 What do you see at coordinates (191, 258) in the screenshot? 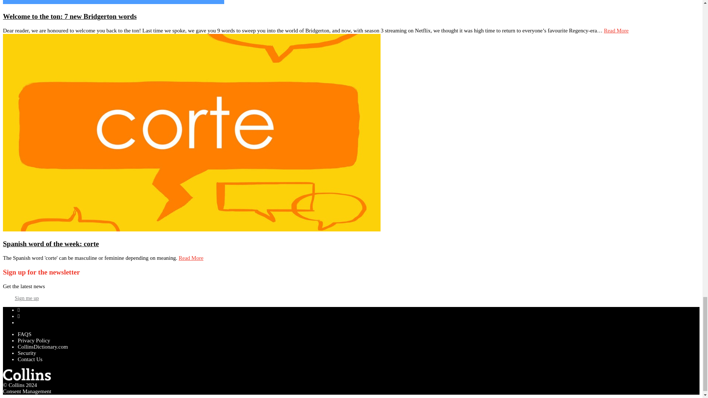
I see `Read More` at bounding box center [191, 258].